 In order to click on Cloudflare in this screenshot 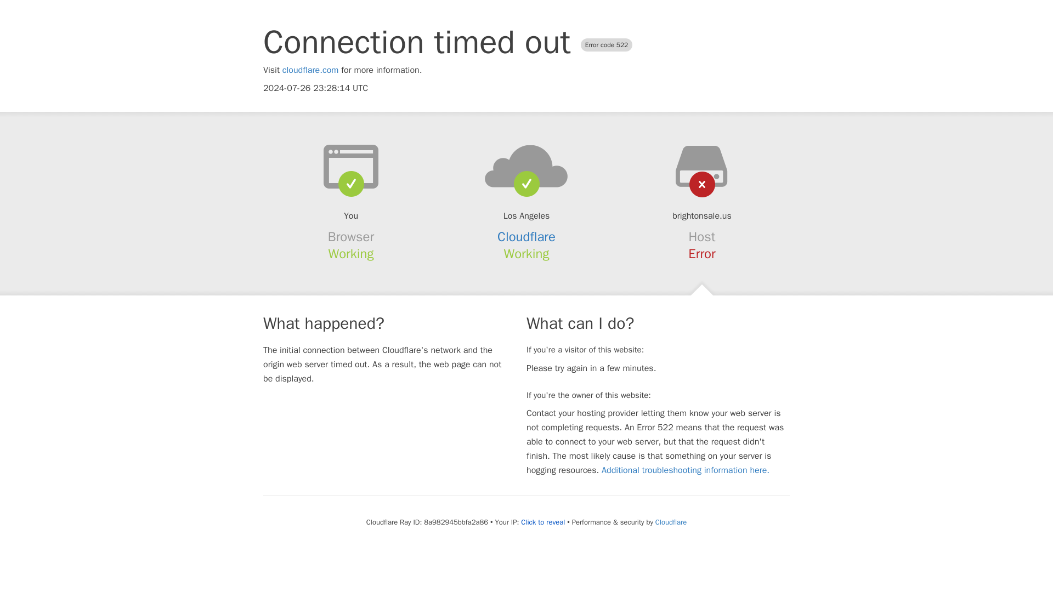, I will do `click(526, 237)`.